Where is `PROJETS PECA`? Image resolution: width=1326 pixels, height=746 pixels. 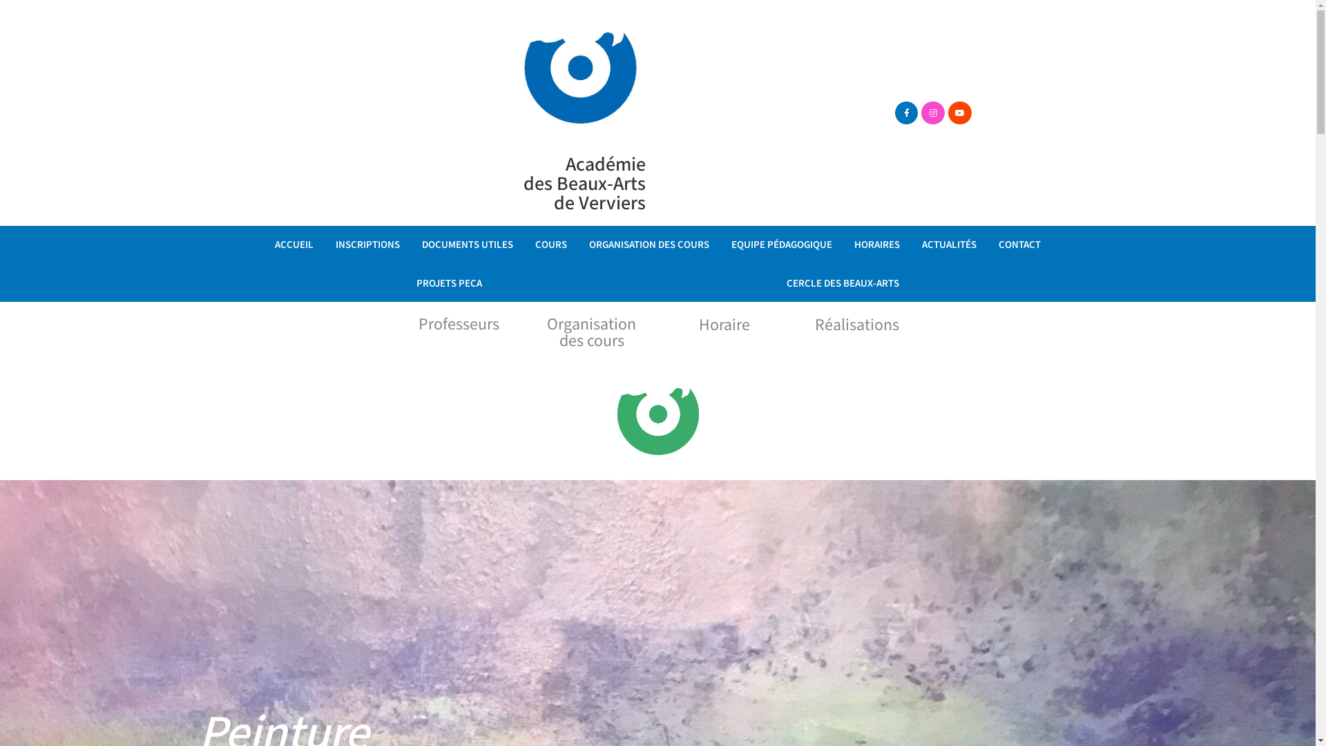 PROJETS PECA is located at coordinates (449, 284).